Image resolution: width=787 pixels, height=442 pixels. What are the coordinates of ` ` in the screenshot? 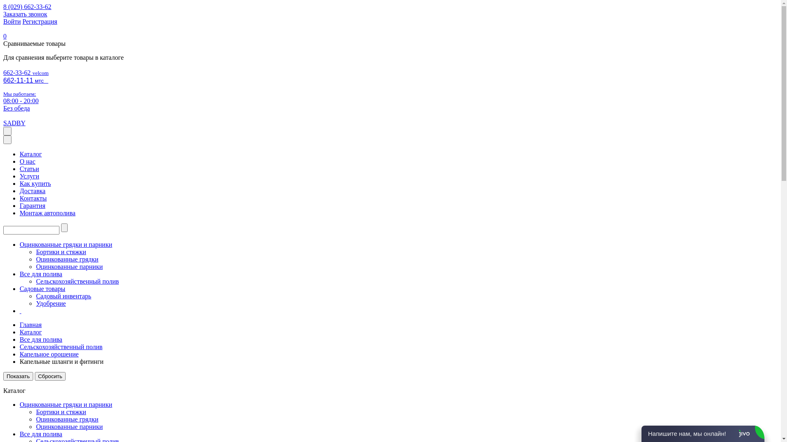 It's located at (20, 311).